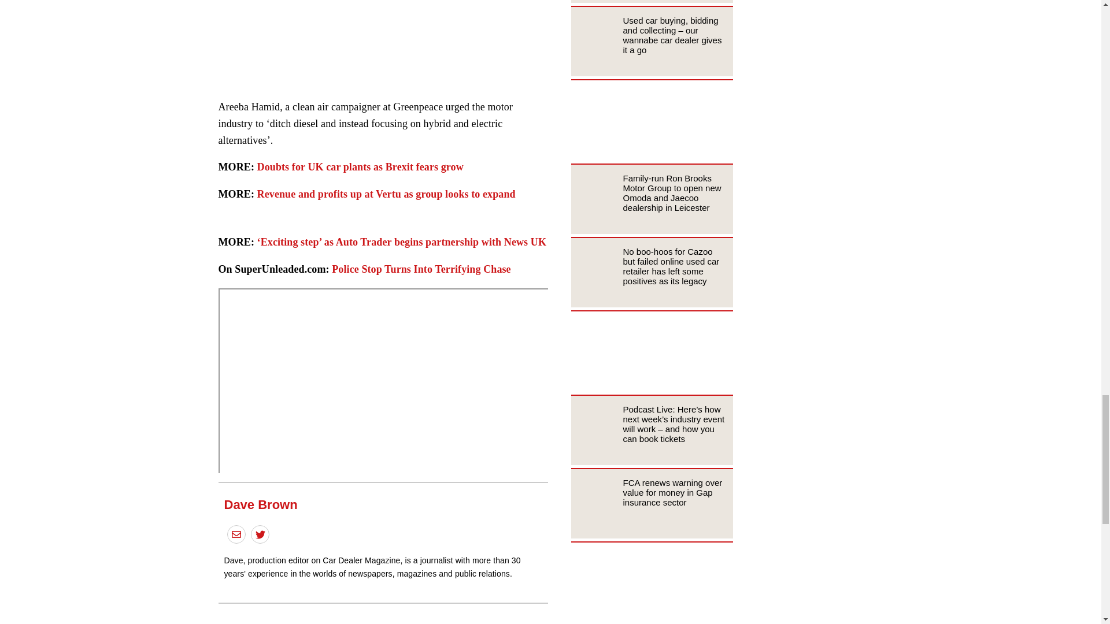  What do you see at coordinates (260, 504) in the screenshot?
I see `Posts by Dave Brown` at bounding box center [260, 504].